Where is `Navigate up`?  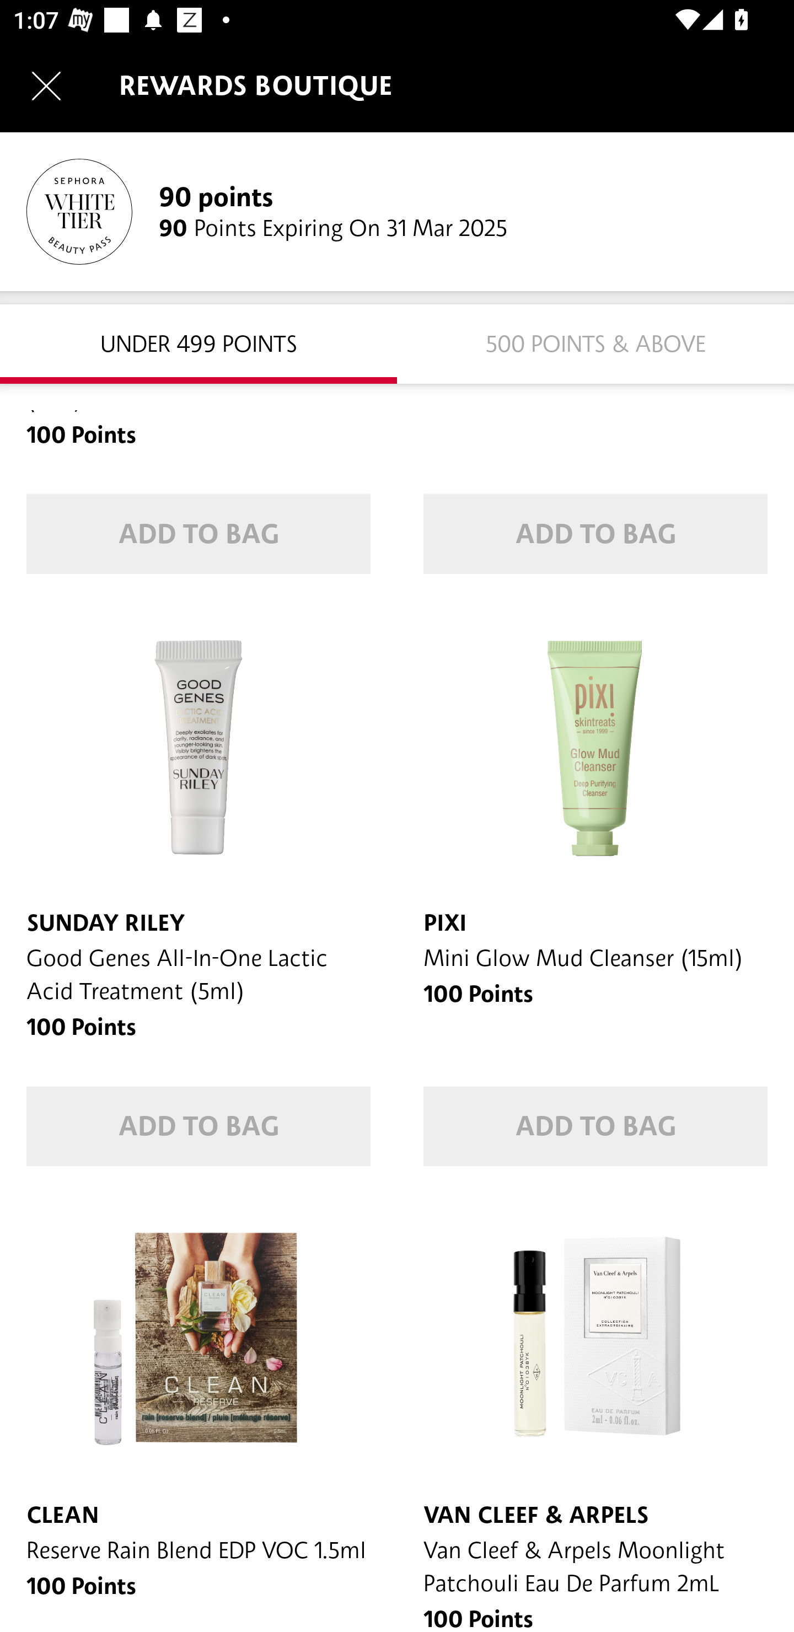
Navigate up is located at coordinates (46, 85).